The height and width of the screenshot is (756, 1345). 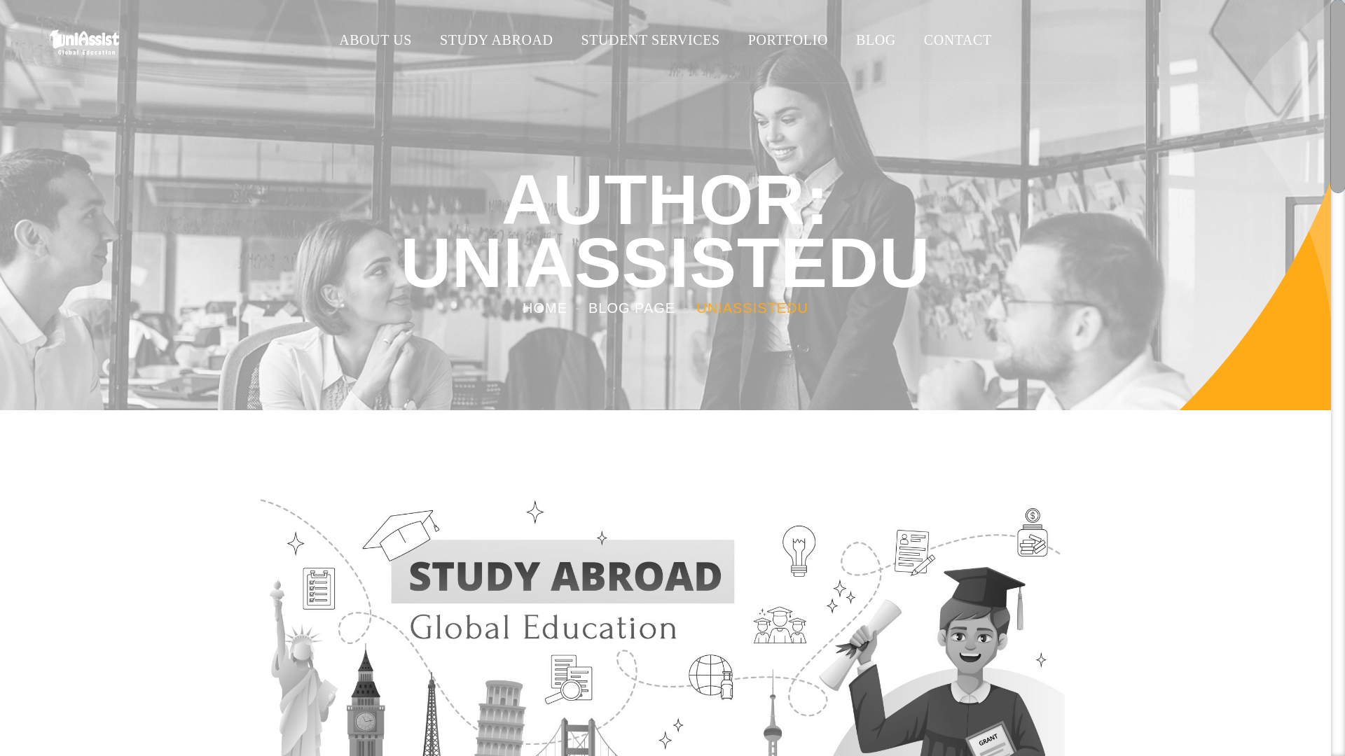 What do you see at coordinates (958, 40) in the screenshot?
I see `CONTACT` at bounding box center [958, 40].